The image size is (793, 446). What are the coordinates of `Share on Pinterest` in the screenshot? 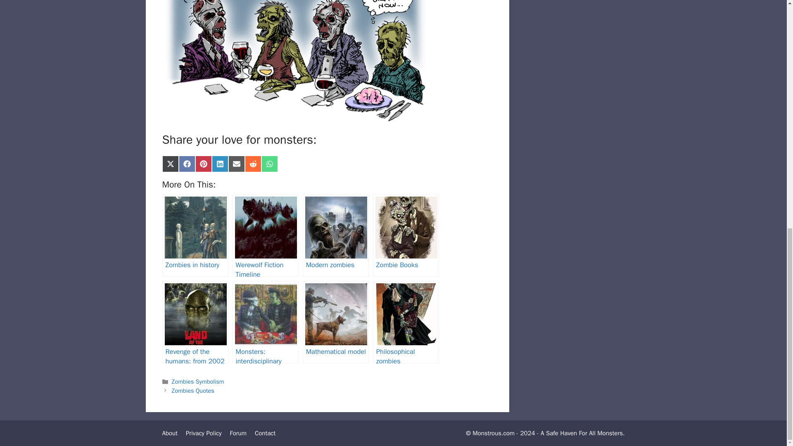 It's located at (203, 164).